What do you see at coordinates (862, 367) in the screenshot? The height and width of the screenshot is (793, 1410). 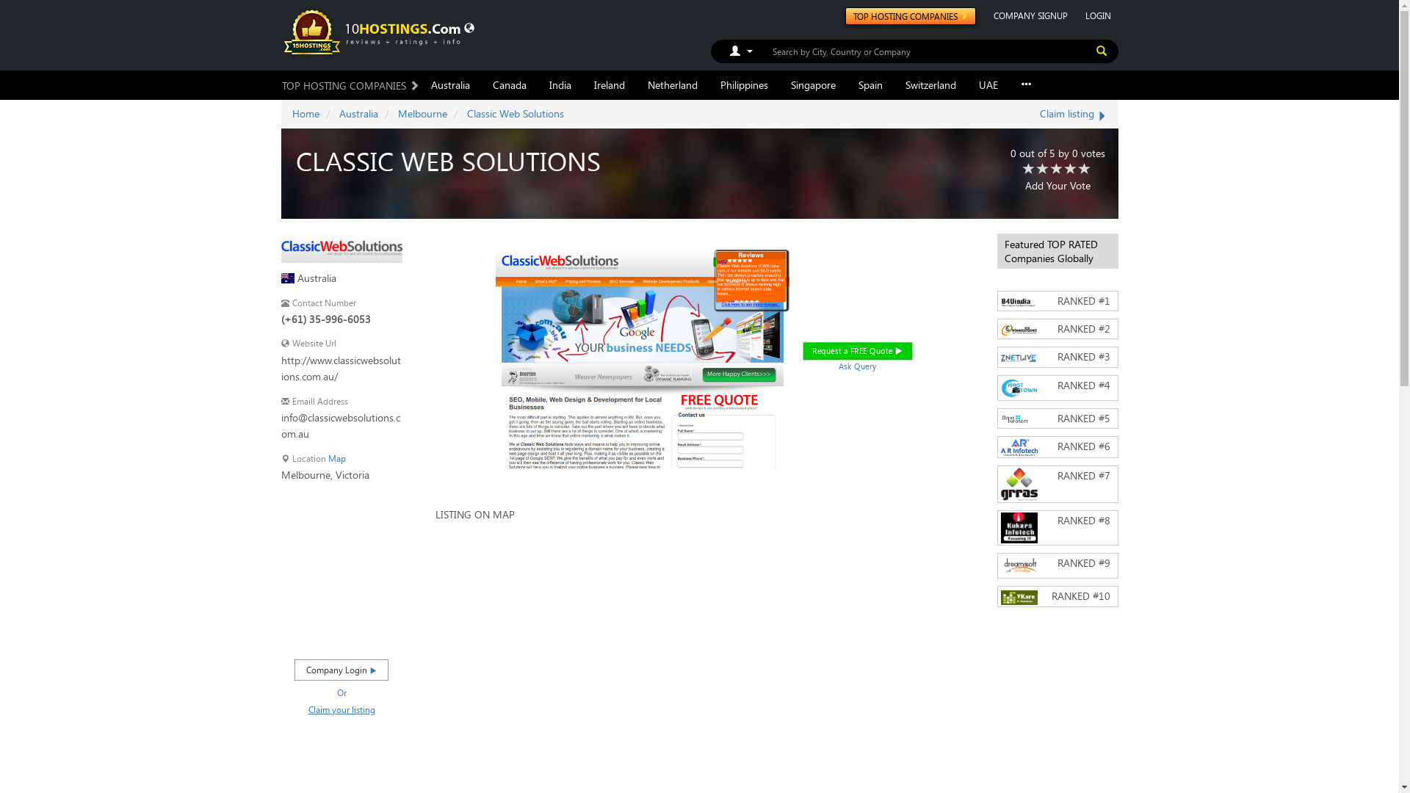 I see `Ask Query` at bounding box center [862, 367].